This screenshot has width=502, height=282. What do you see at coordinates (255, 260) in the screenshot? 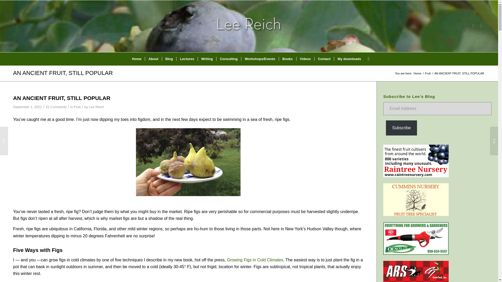
I see `Growing Figs in Cold Climates` at bounding box center [255, 260].